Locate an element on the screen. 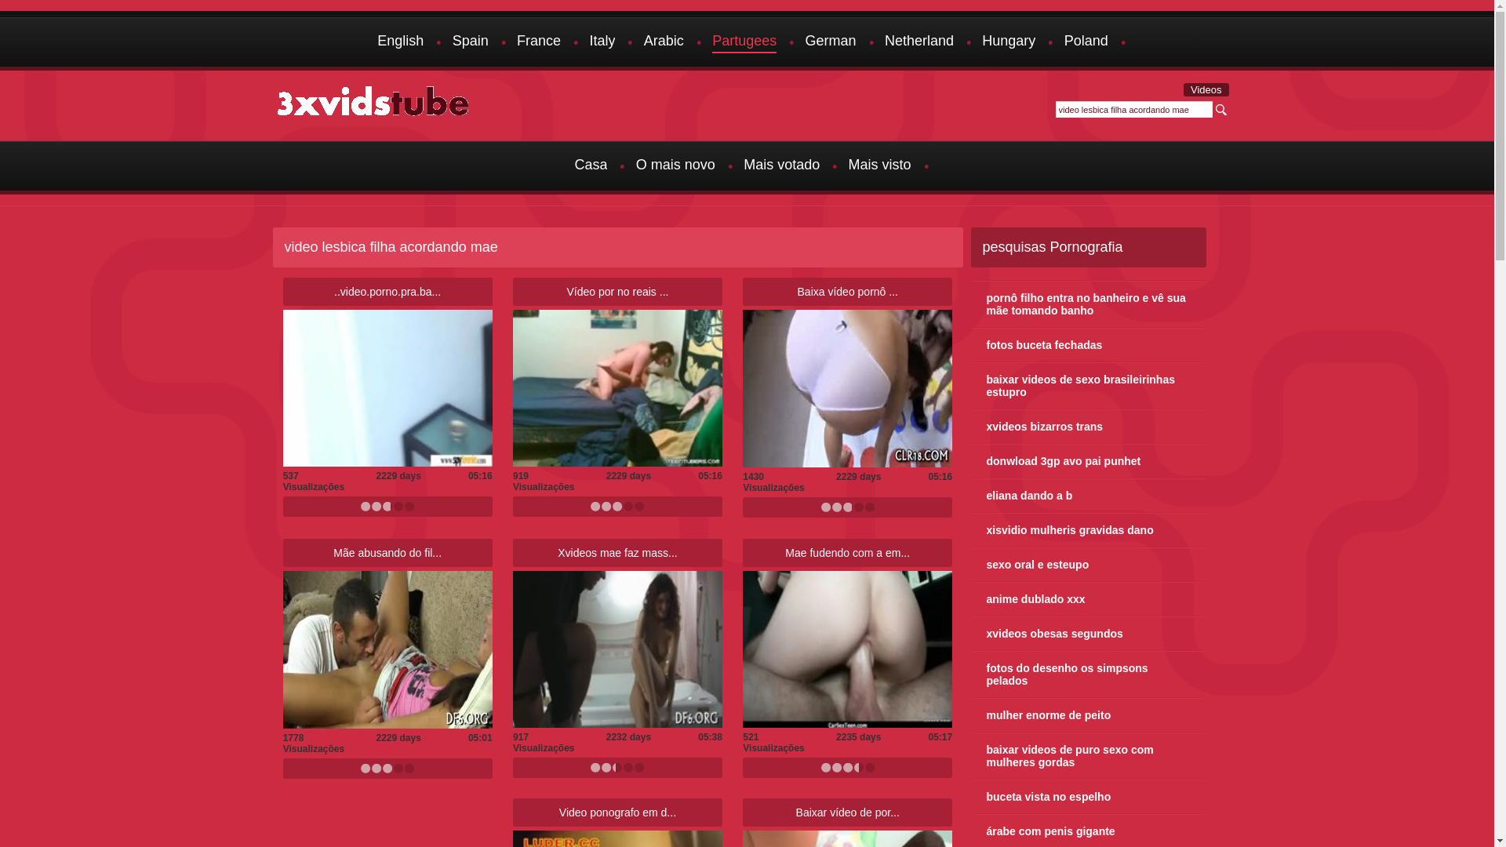  Videos is located at coordinates (1206, 89).